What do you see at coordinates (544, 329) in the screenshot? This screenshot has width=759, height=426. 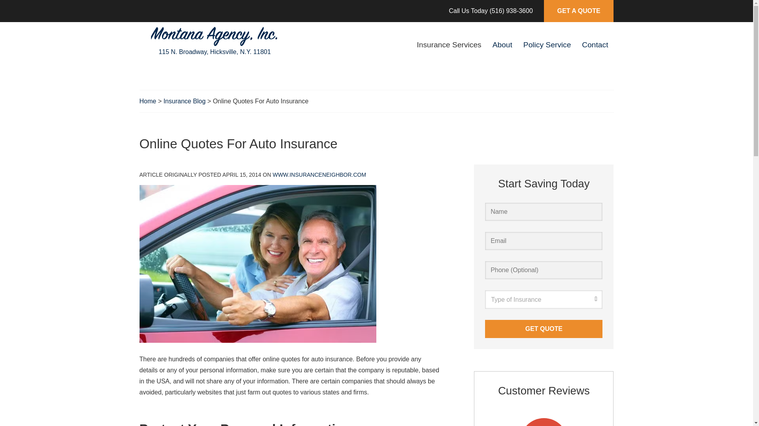 I see `Get Quote` at bounding box center [544, 329].